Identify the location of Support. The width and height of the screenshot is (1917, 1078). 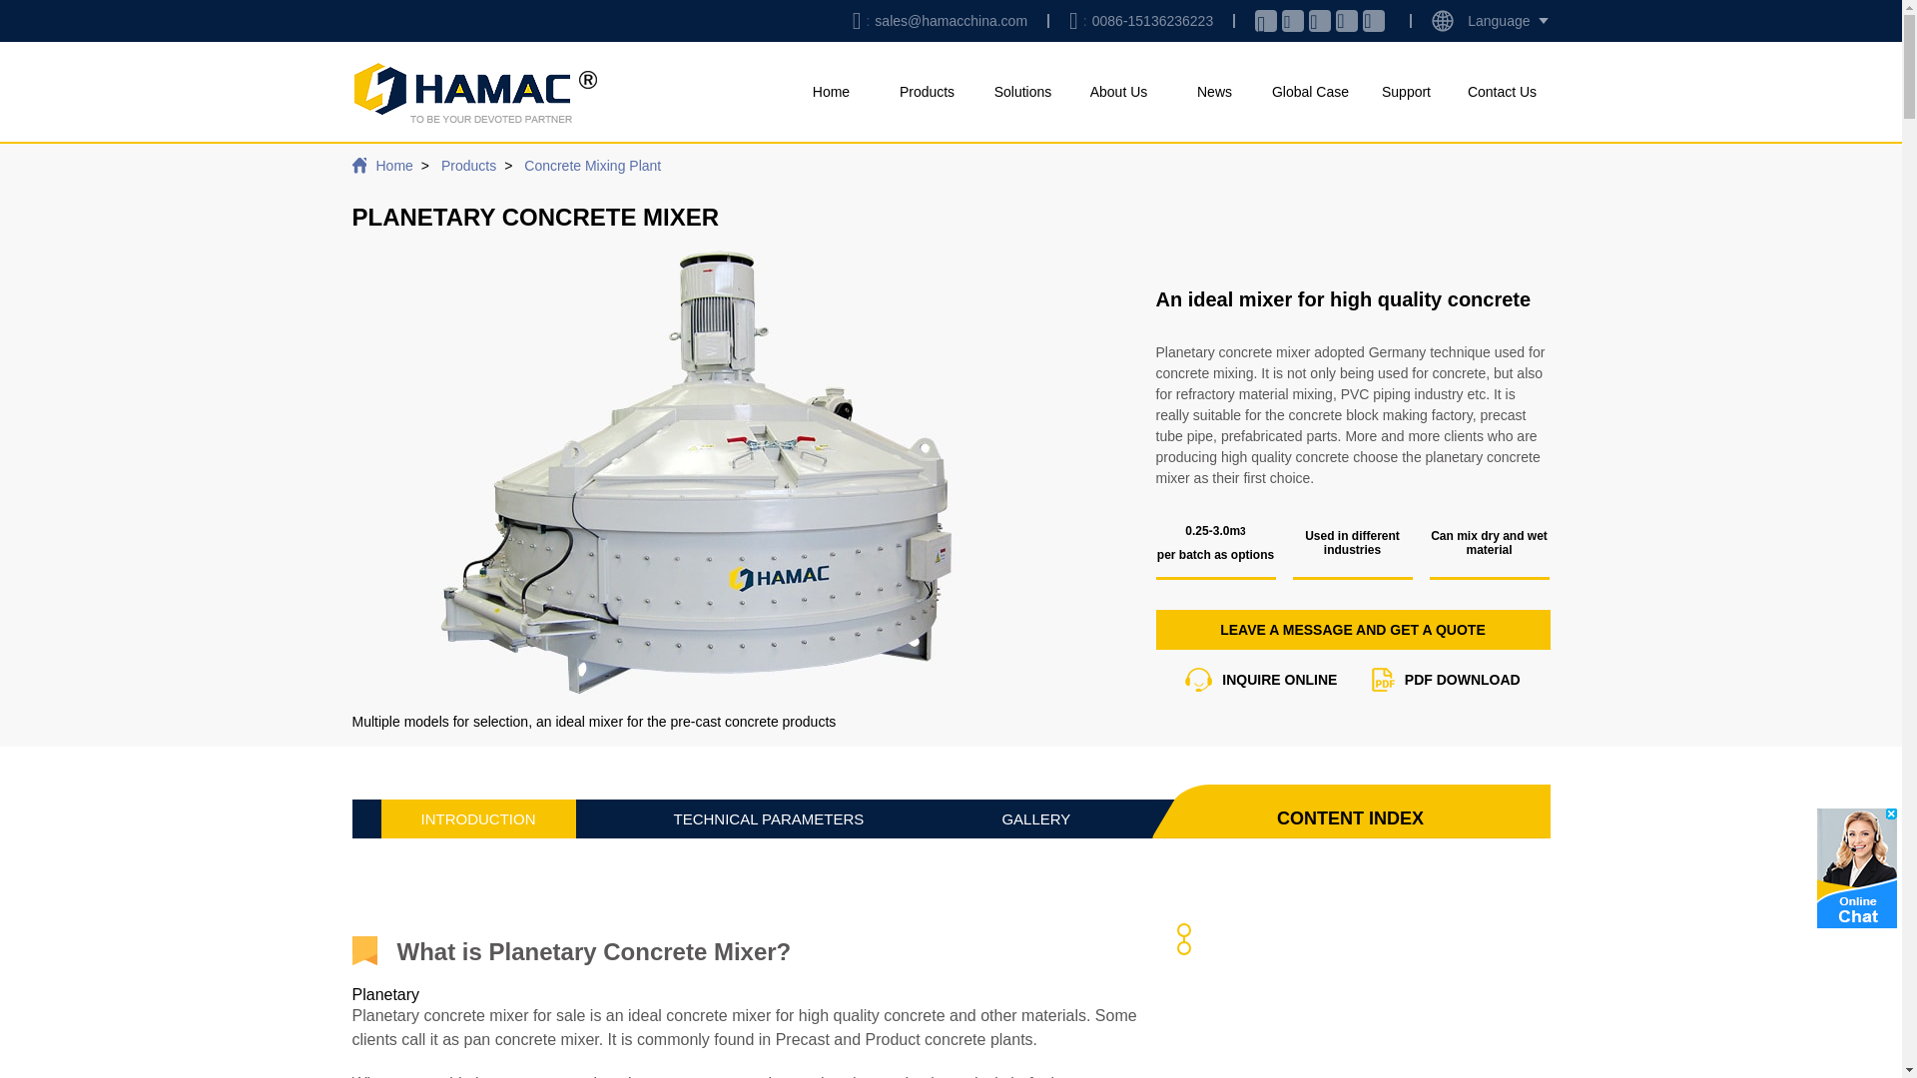
(1405, 92).